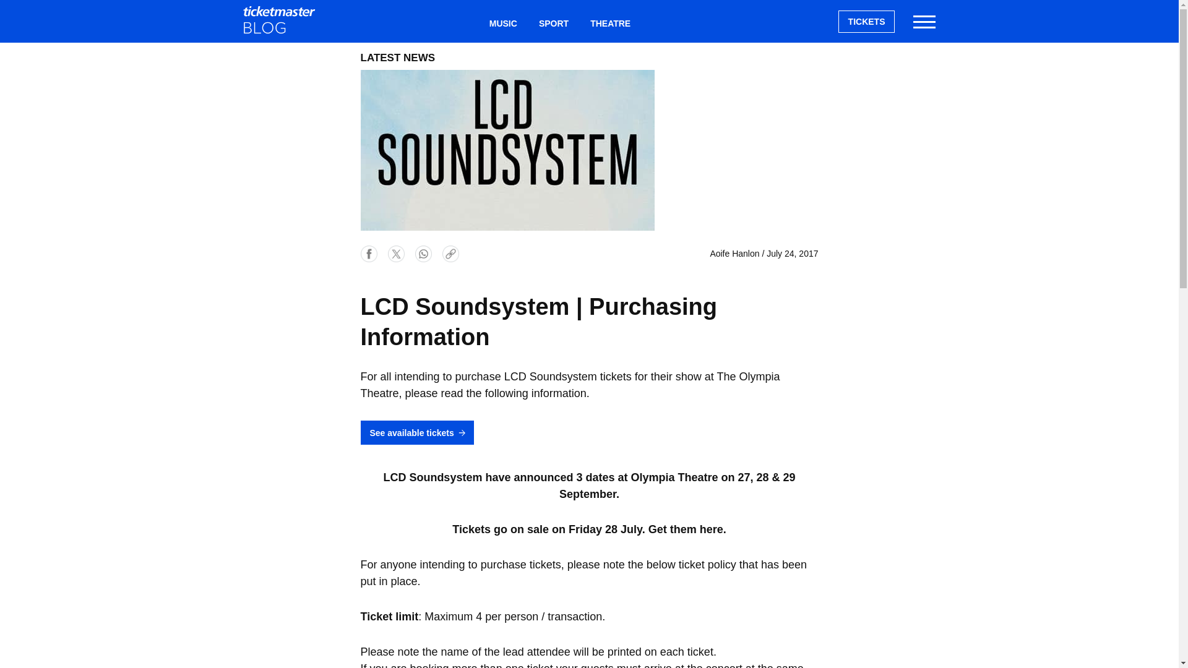  Describe the element at coordinates (502, 24) in the screenshot. I see `MUSIC` at that location.